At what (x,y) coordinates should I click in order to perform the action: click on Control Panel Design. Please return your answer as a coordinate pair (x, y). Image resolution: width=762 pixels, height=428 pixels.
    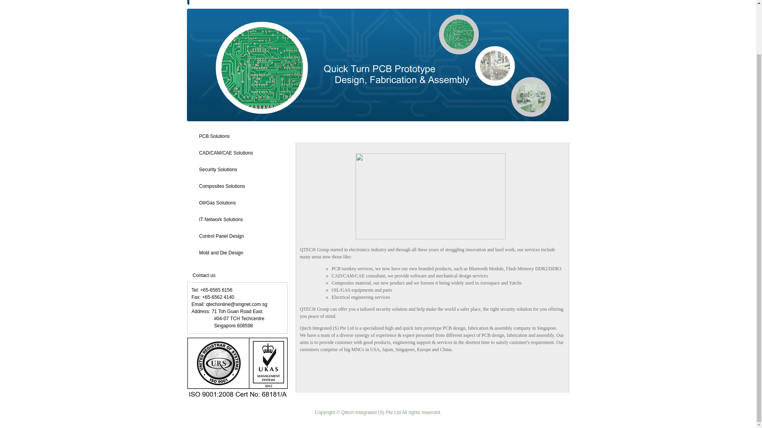
    Looking at the image, I should click on (221, 235).